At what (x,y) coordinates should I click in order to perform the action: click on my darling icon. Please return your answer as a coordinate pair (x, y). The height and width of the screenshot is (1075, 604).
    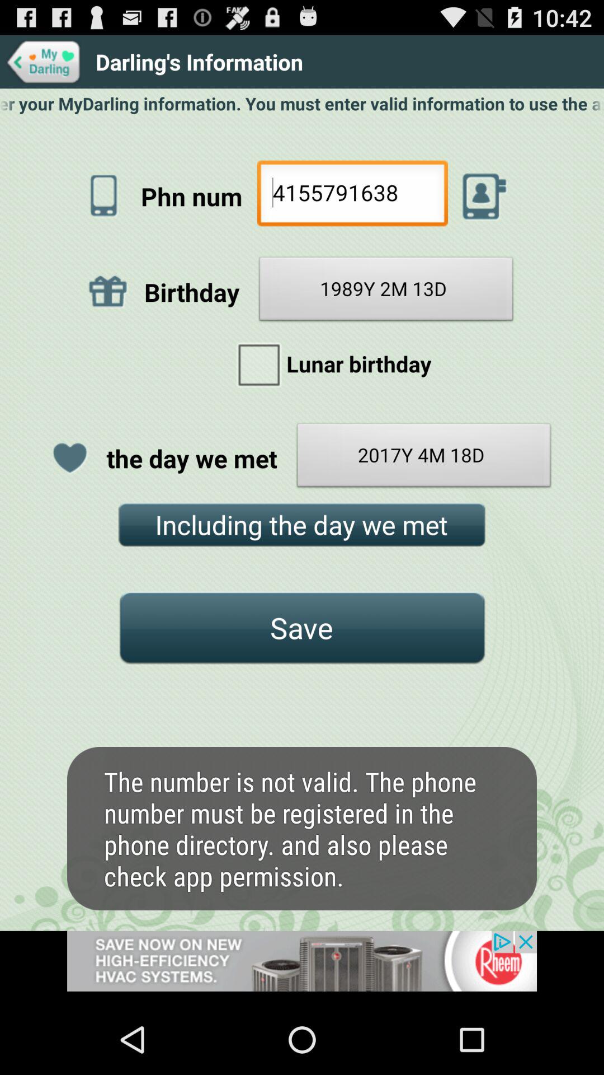
    Looking at the image, I should click on (44, 62).